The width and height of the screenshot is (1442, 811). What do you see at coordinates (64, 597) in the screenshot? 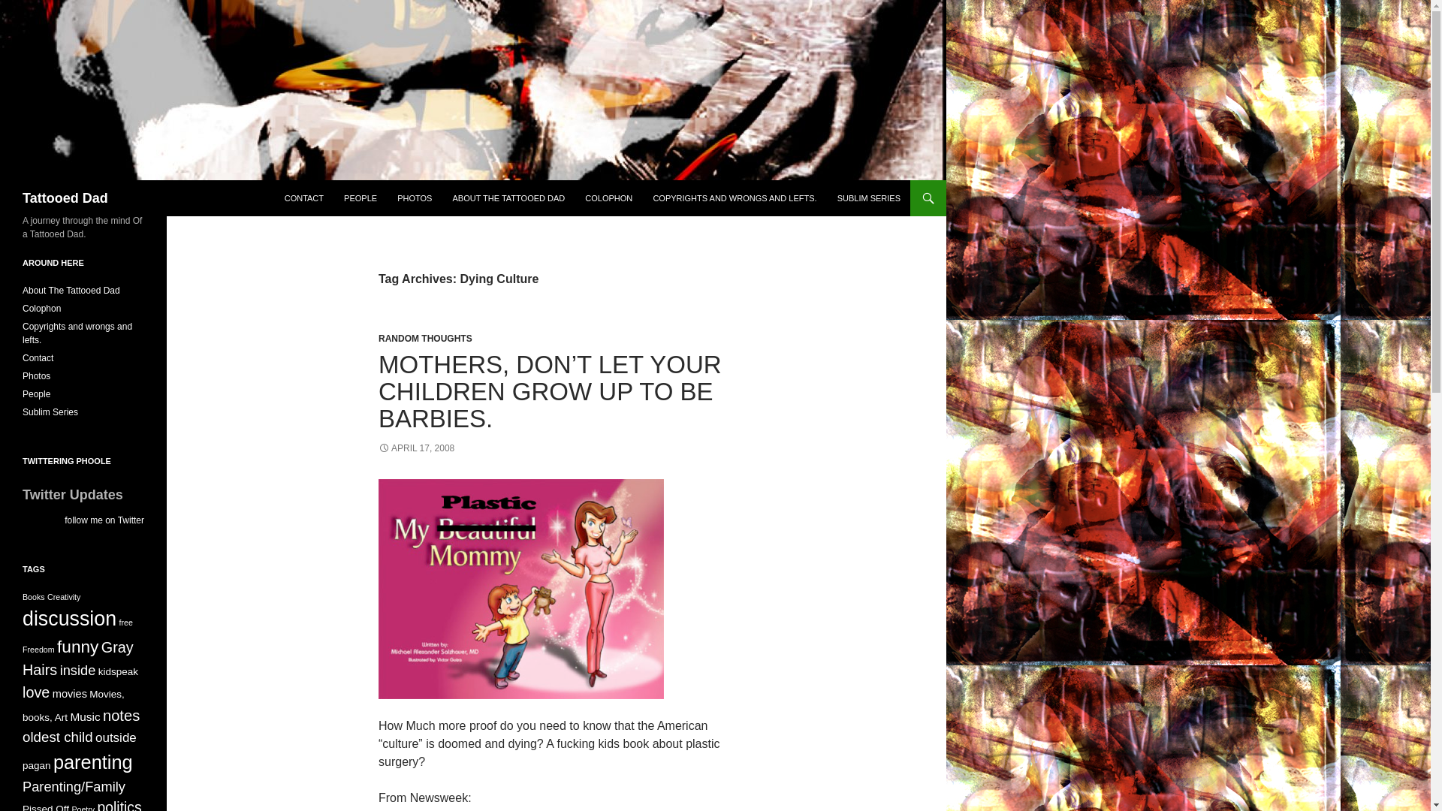
I see `Creativity` at bounding box center [64, 597].